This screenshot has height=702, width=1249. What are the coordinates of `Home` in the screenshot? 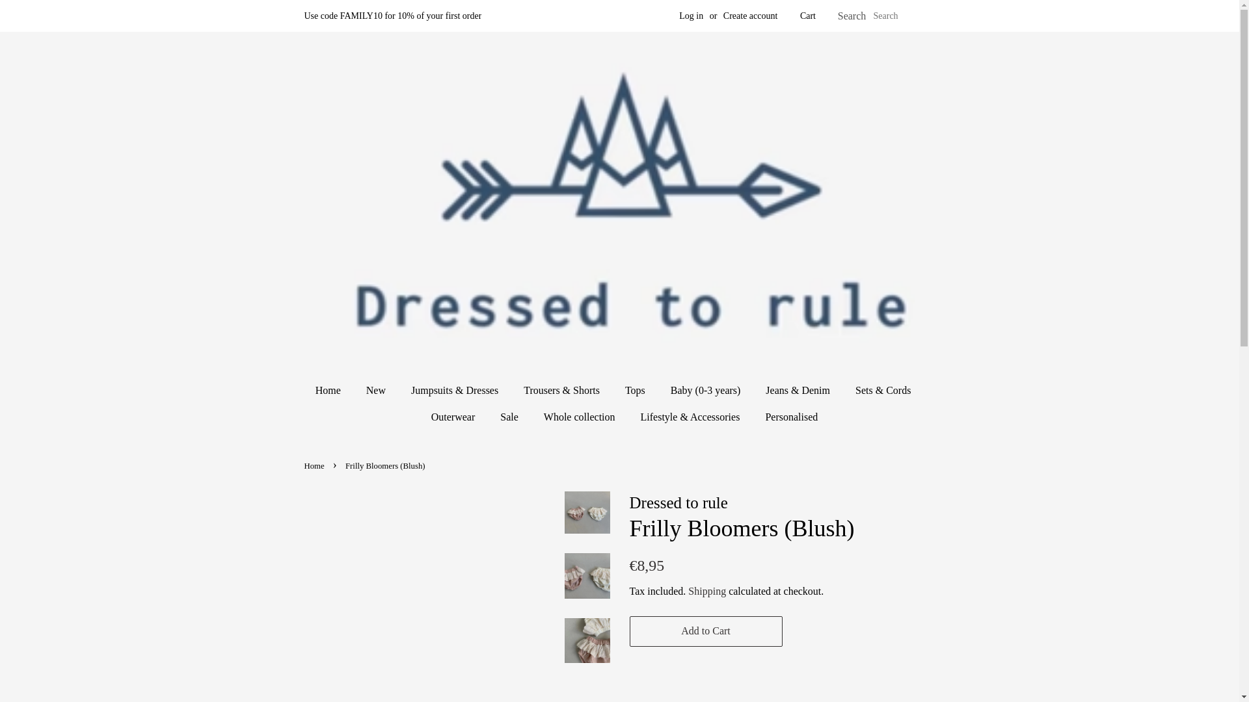 It's located at (334, 390).